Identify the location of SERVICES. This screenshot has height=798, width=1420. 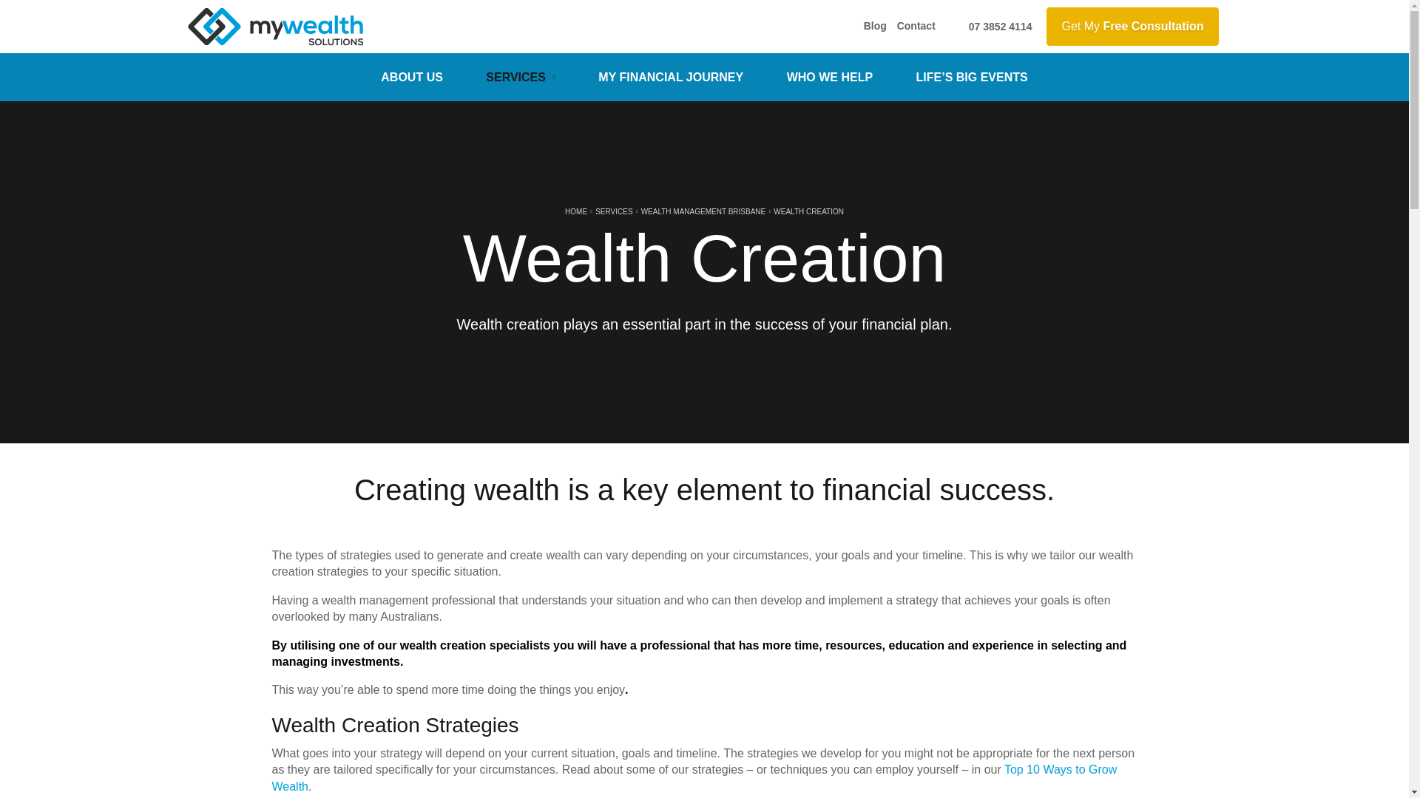
(520, 77).